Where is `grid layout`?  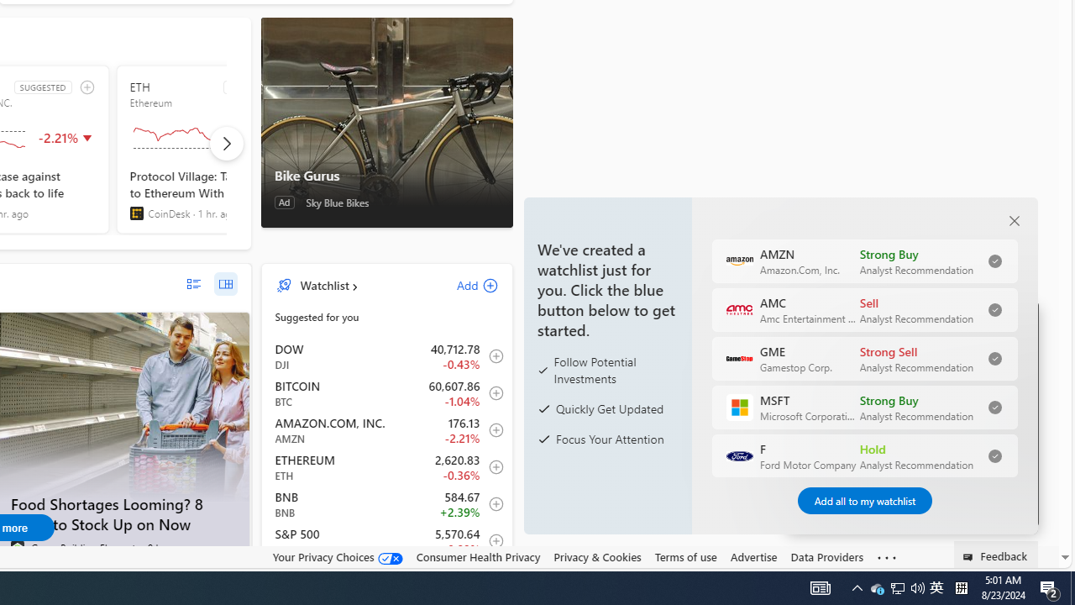
grid layout is located at coordinates (225, 284).